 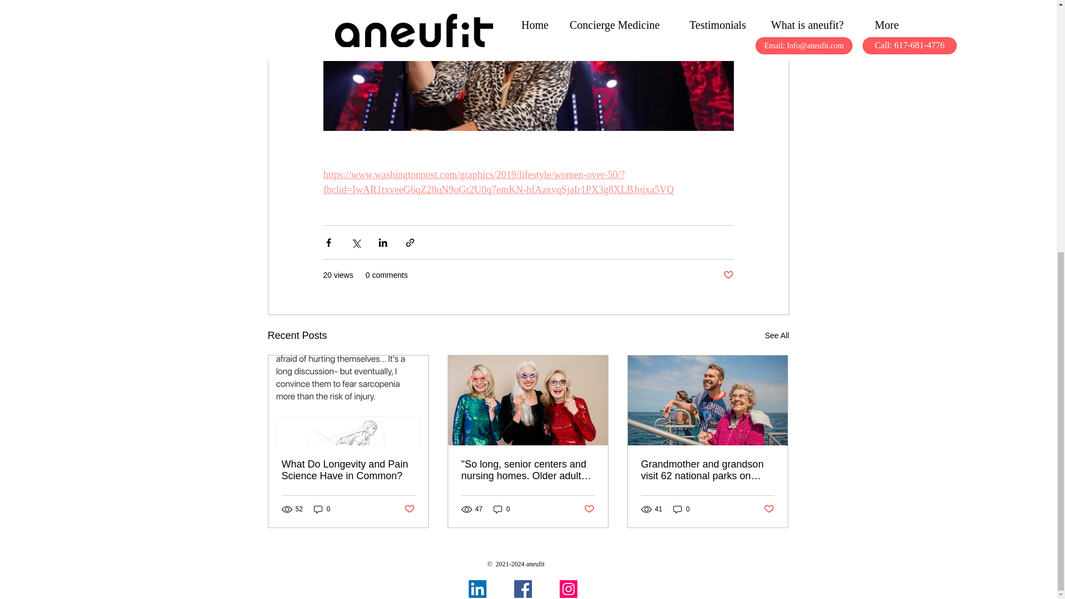 I want to click on 0, so click(x=322, y=509).